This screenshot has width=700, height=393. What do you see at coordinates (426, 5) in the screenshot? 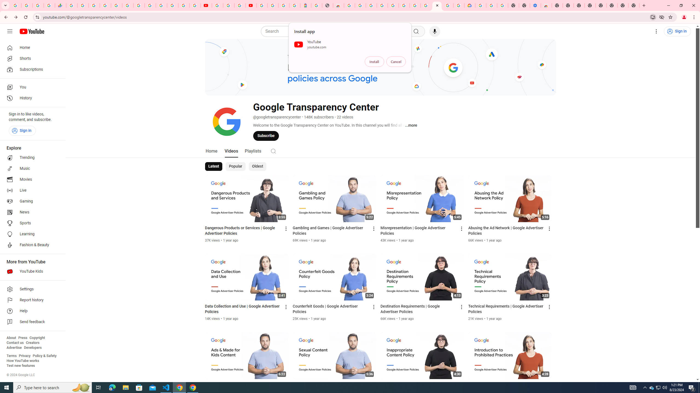
I see `Android TV Policies and Guidelines - Transparency Center` at bounding box center [426, 5].